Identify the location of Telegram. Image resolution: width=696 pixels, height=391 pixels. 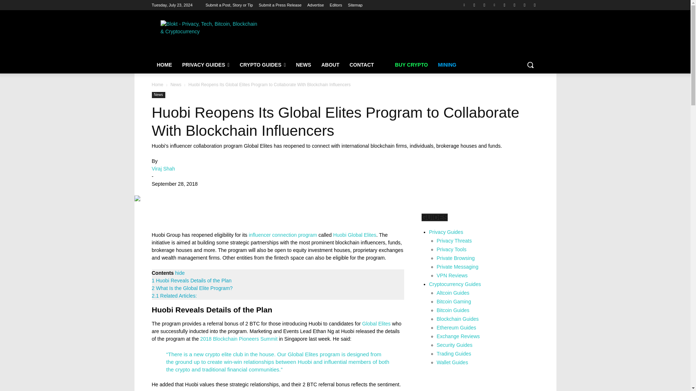
(484, 5).